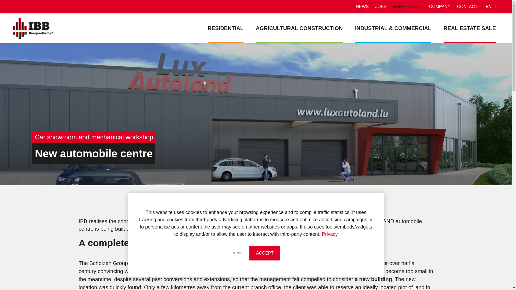  I want to click on Privacy, so click(330, 234).